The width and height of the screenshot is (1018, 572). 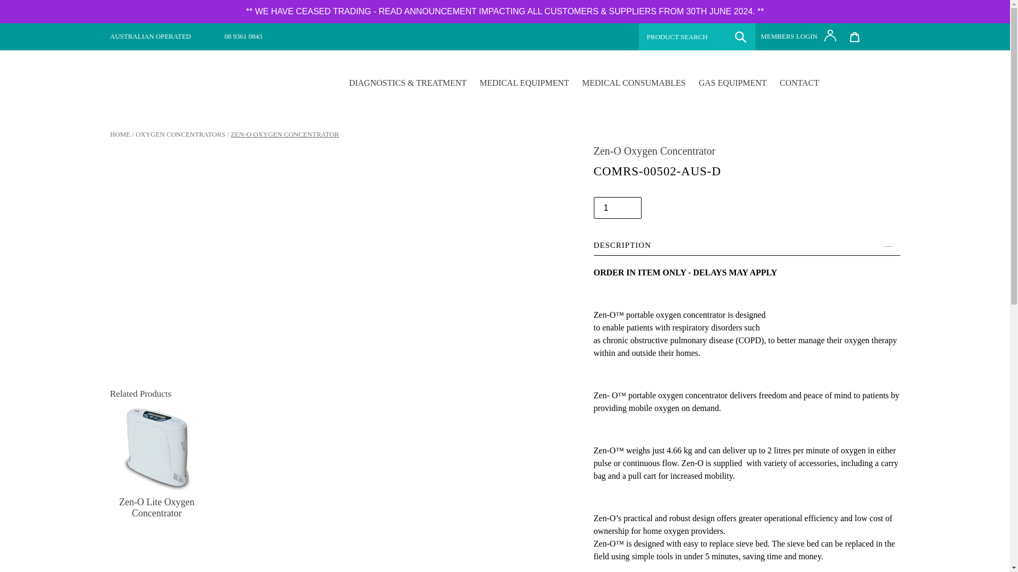 What do you see at coordinates (157, 490) in the screenshot?
I see `Zen-O Lite Oxygen Concentrator` at bounding box center [157, 490].